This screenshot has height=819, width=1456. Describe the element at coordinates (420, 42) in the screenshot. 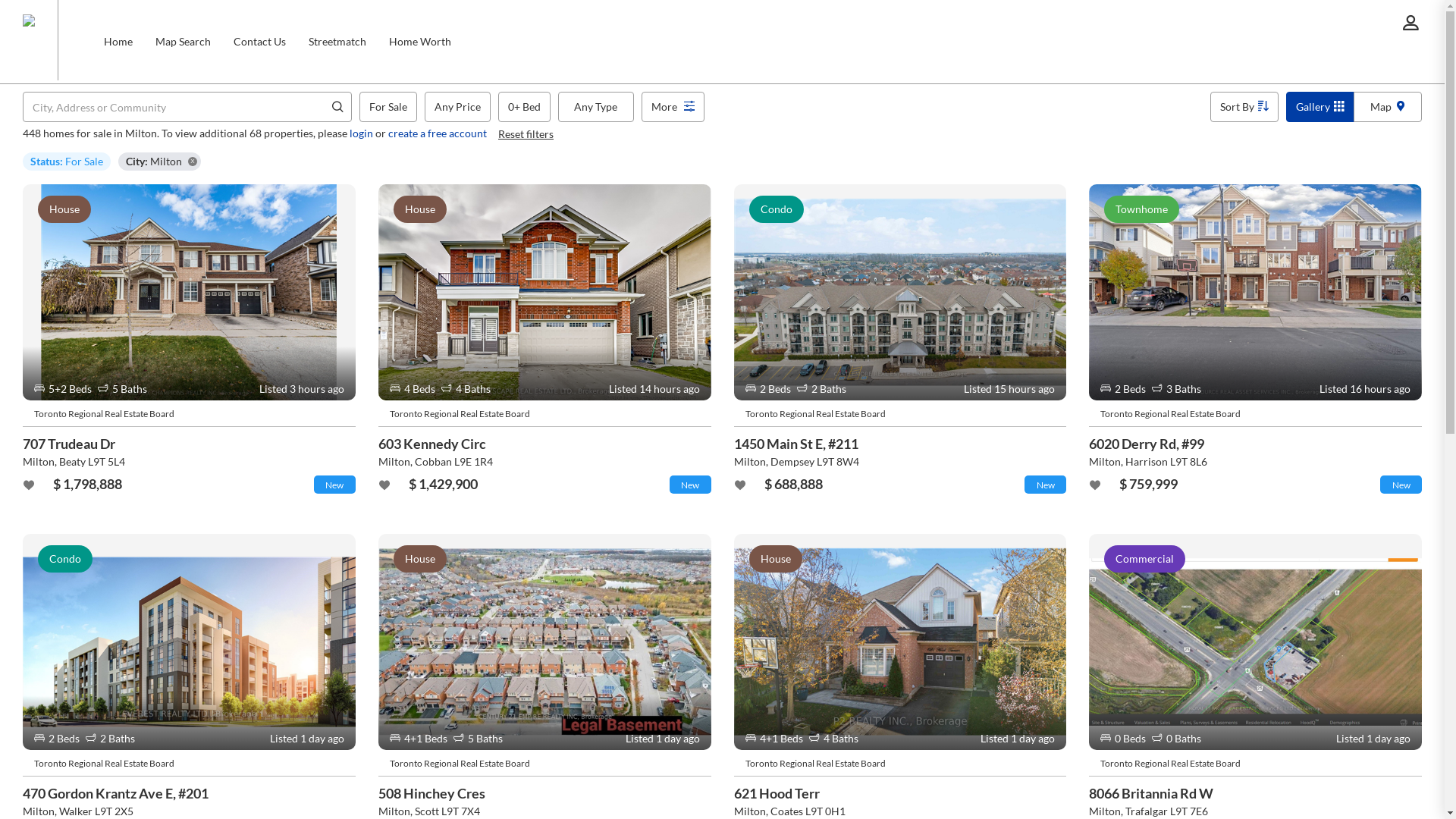

I see `Home Worth` at that location.